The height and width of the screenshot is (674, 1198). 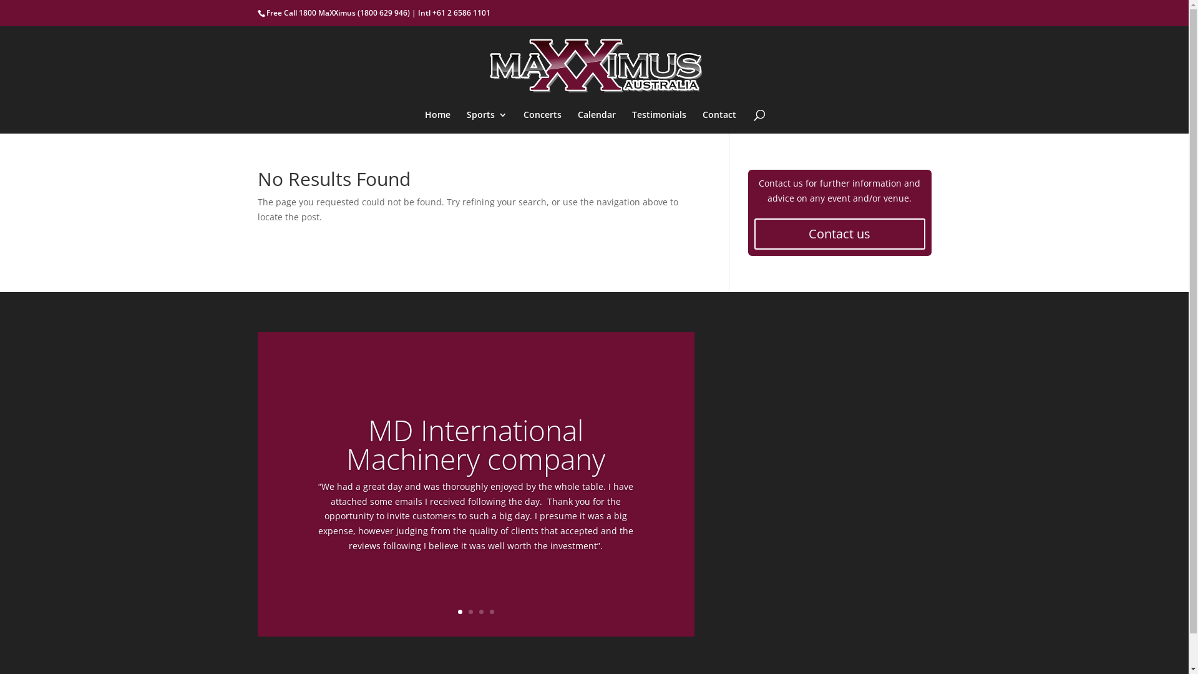 I want to click on Home, so click(x=438, y=122).